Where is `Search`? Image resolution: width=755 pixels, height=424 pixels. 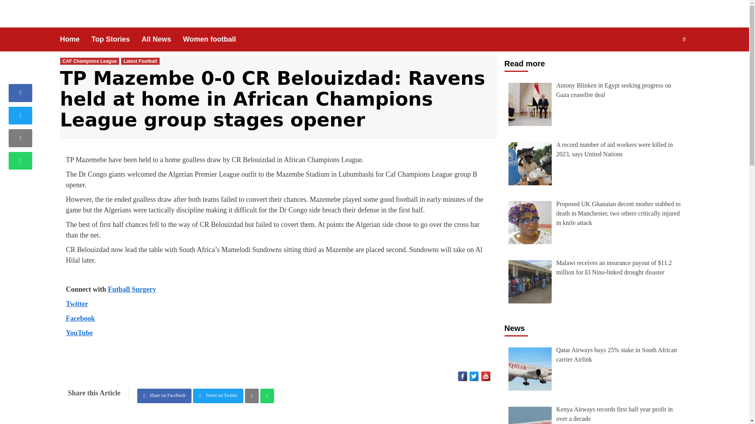
Search is located at coordinates (666, 64).